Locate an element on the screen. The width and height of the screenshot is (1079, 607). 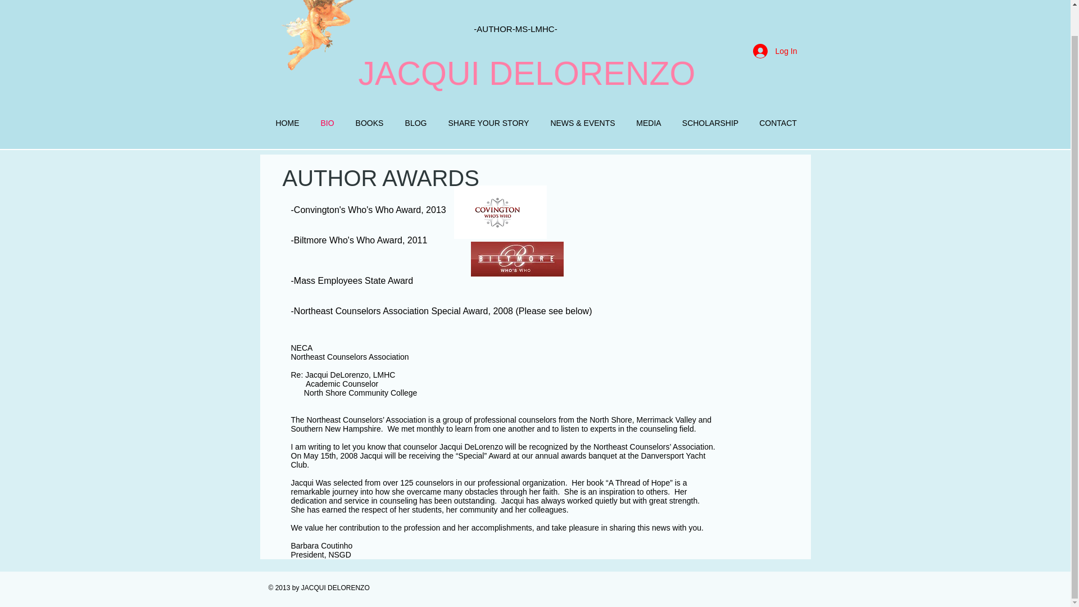
BLOG is located at coordinates (416, 124).